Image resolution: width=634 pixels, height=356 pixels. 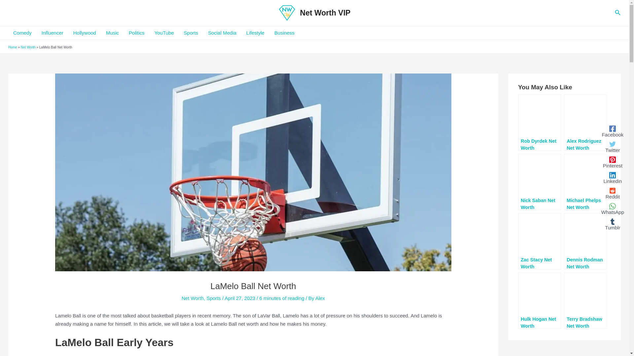 I want to click on Music, so click(x=112, y=33).